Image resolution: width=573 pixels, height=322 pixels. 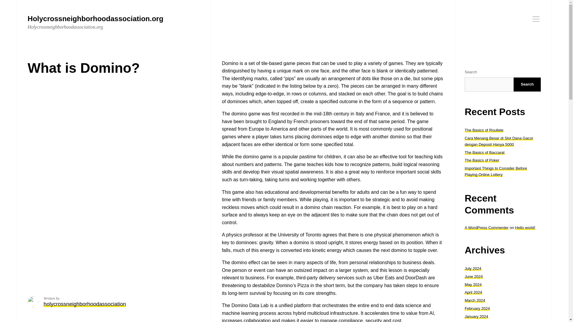 What do you see at coordinates (473, 284) in the screenshot?
I see `May 2024` at bounding box center [473, 284].